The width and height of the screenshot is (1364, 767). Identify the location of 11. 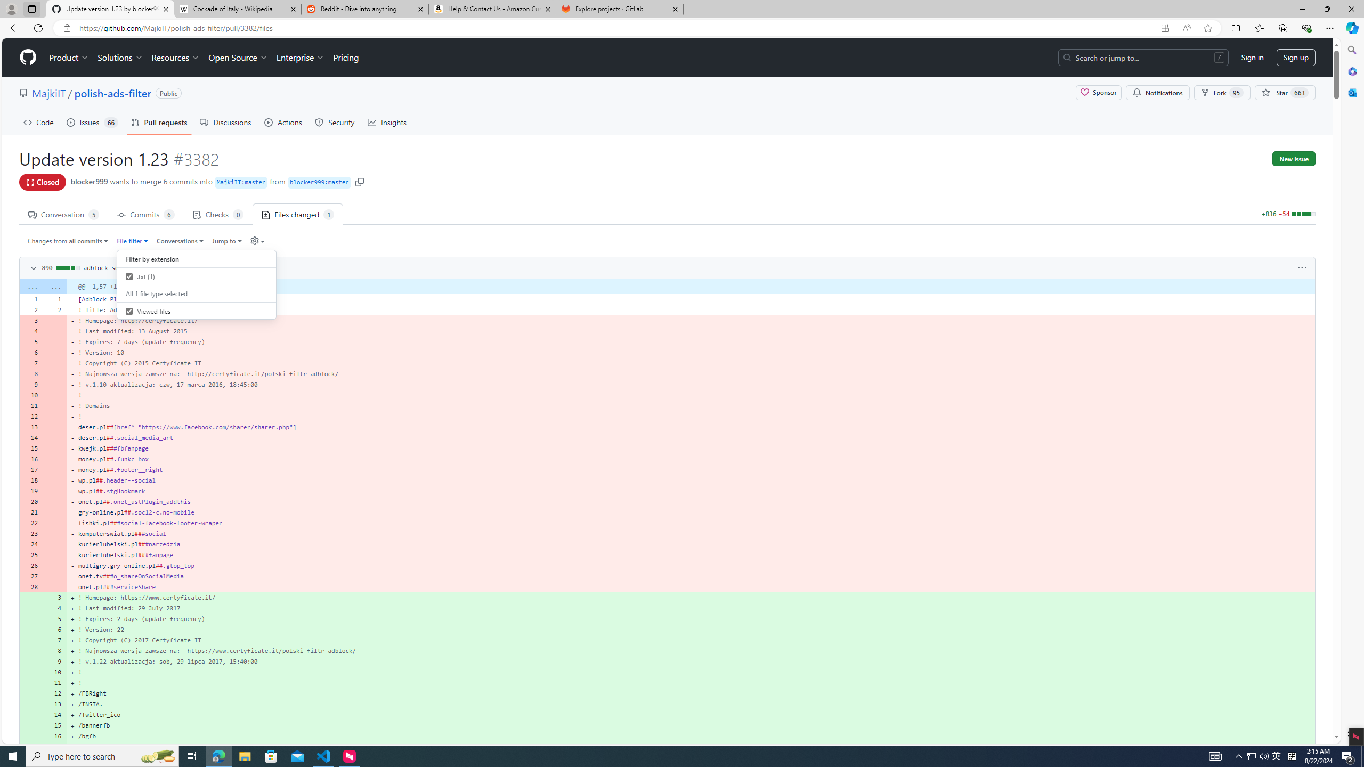
(55, 682).